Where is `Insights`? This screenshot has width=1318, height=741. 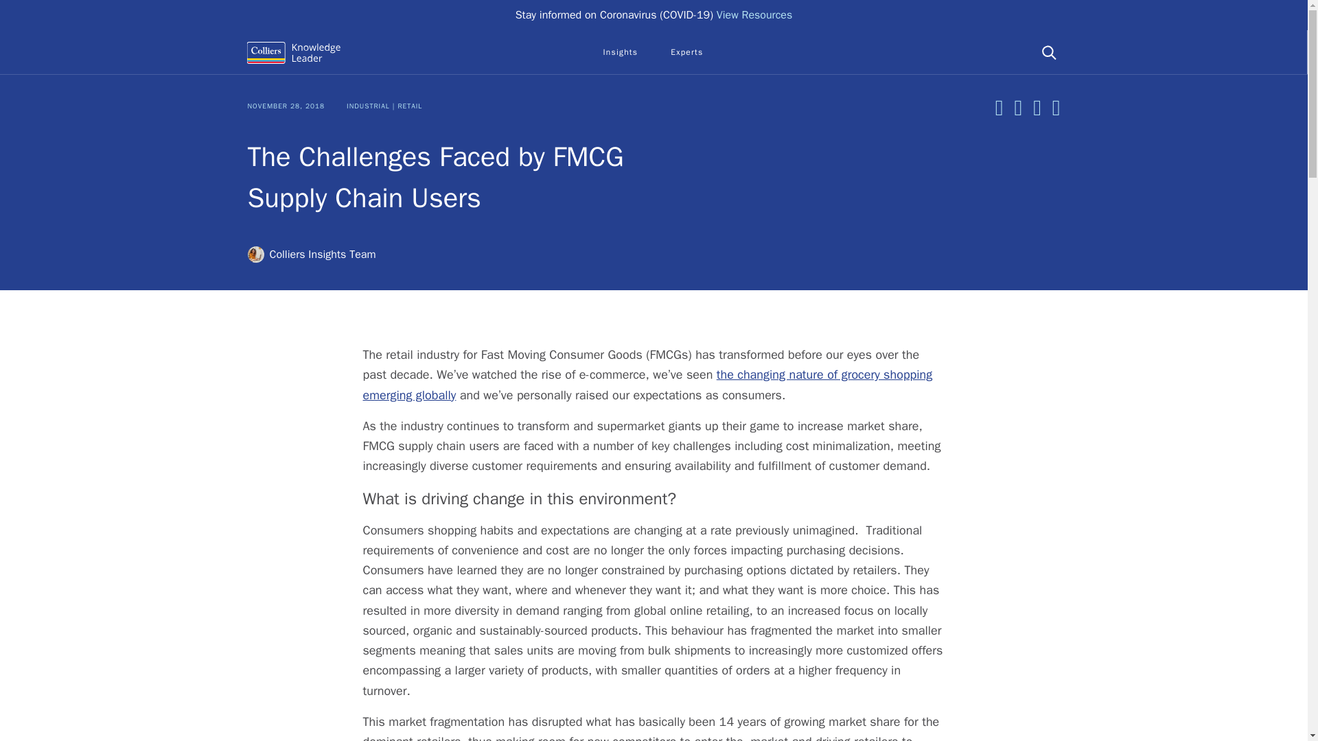
Insights is located at coordinates (620, 53).